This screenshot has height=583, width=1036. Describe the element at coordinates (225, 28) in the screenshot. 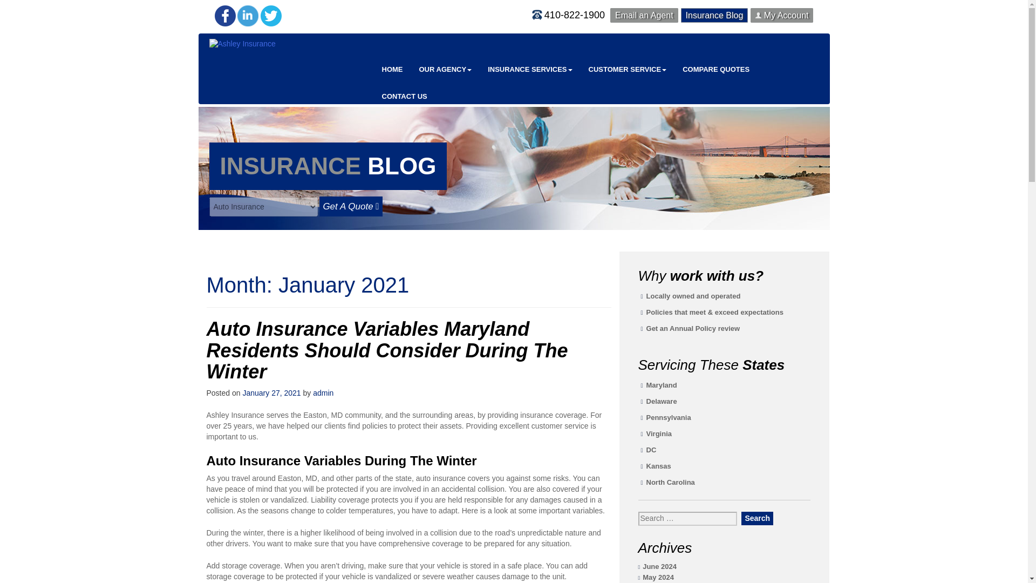

I see `Like Ashley Insurance on Facebook` at that location.